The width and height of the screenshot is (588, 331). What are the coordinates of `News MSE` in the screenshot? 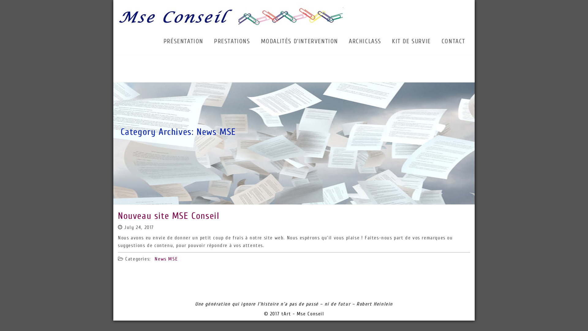 It's located at (166, 259).